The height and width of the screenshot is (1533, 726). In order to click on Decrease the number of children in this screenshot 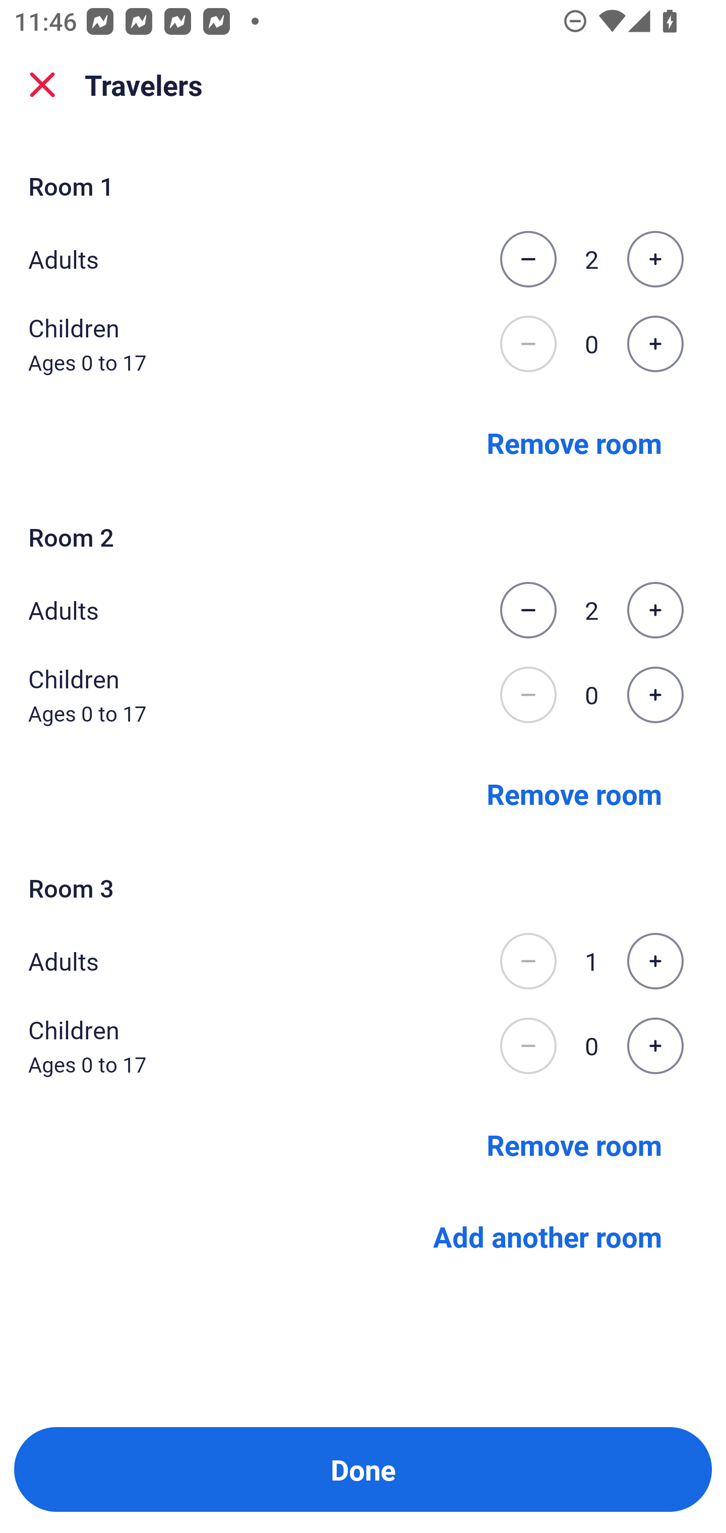, I will do `click(528, 695)`.